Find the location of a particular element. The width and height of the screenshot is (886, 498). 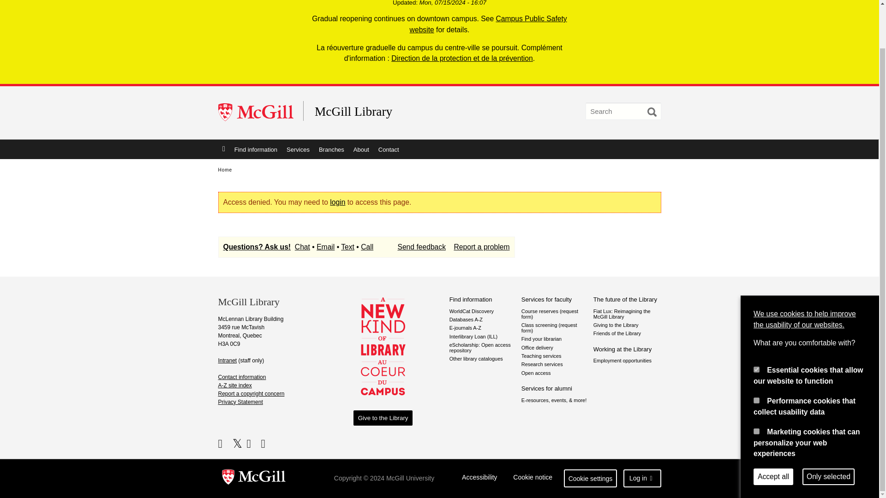

Sign in is located at coordinates (337, 202).